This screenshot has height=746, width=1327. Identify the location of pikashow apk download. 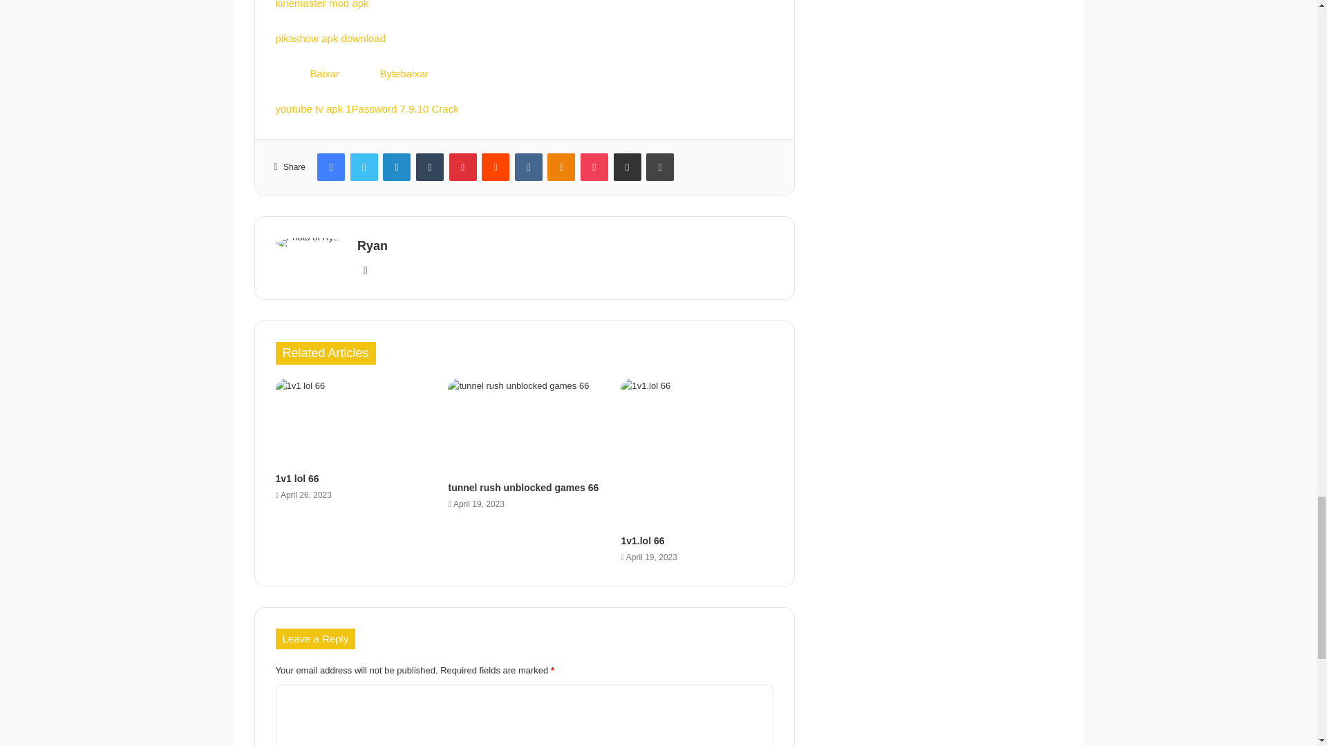
(329, 38).